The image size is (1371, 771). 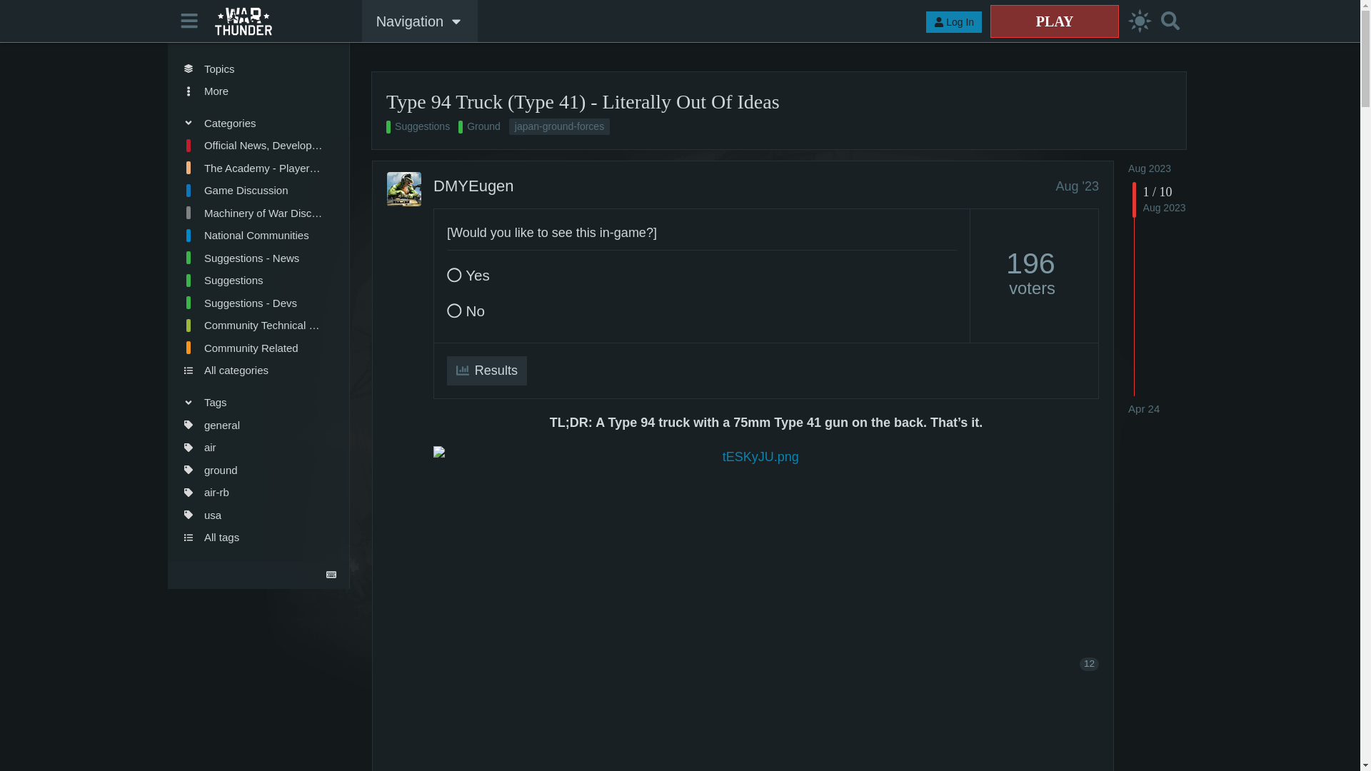 What do you see at coordinates (253, 69) in the screenshot?
I see `Topics` at bounding box center [253, 69].